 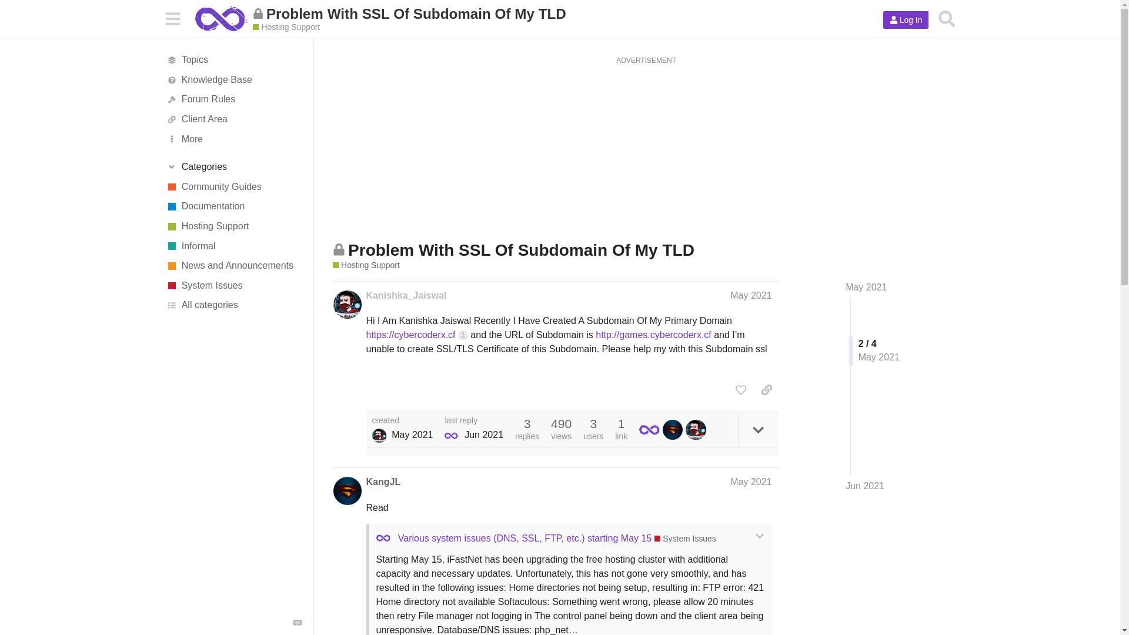 I want to click on Hosting Support, so click(x=233, y=226).